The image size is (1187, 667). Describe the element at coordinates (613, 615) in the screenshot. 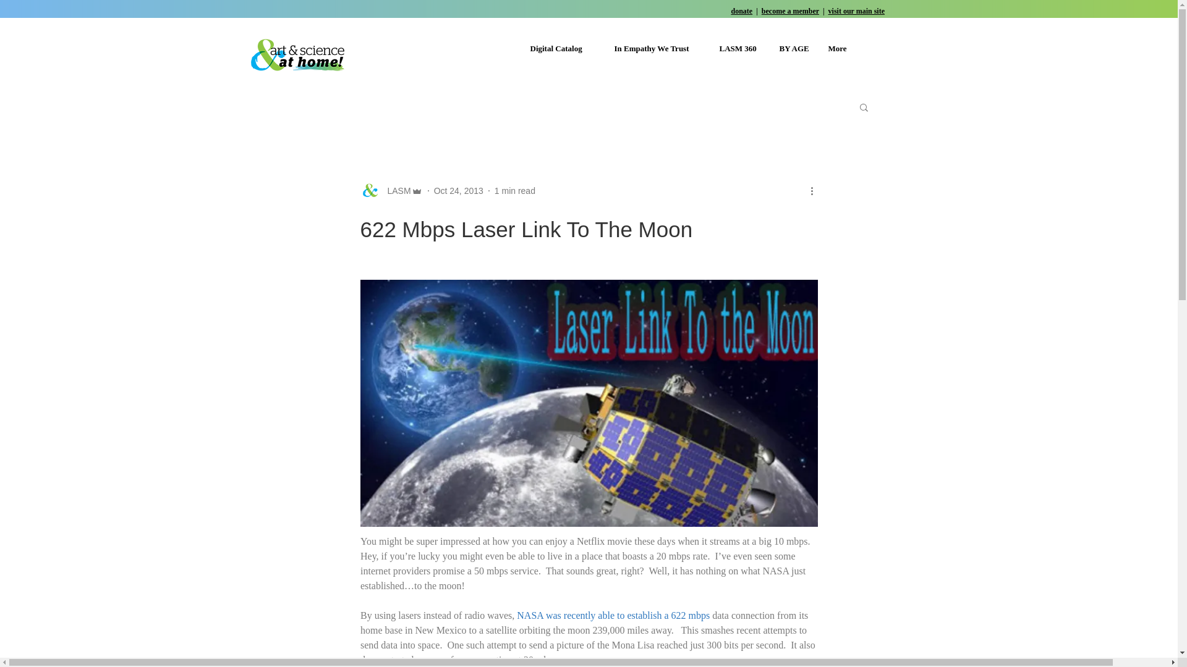

I see `NASA was recently able to establish a 622 mbps` at that location.